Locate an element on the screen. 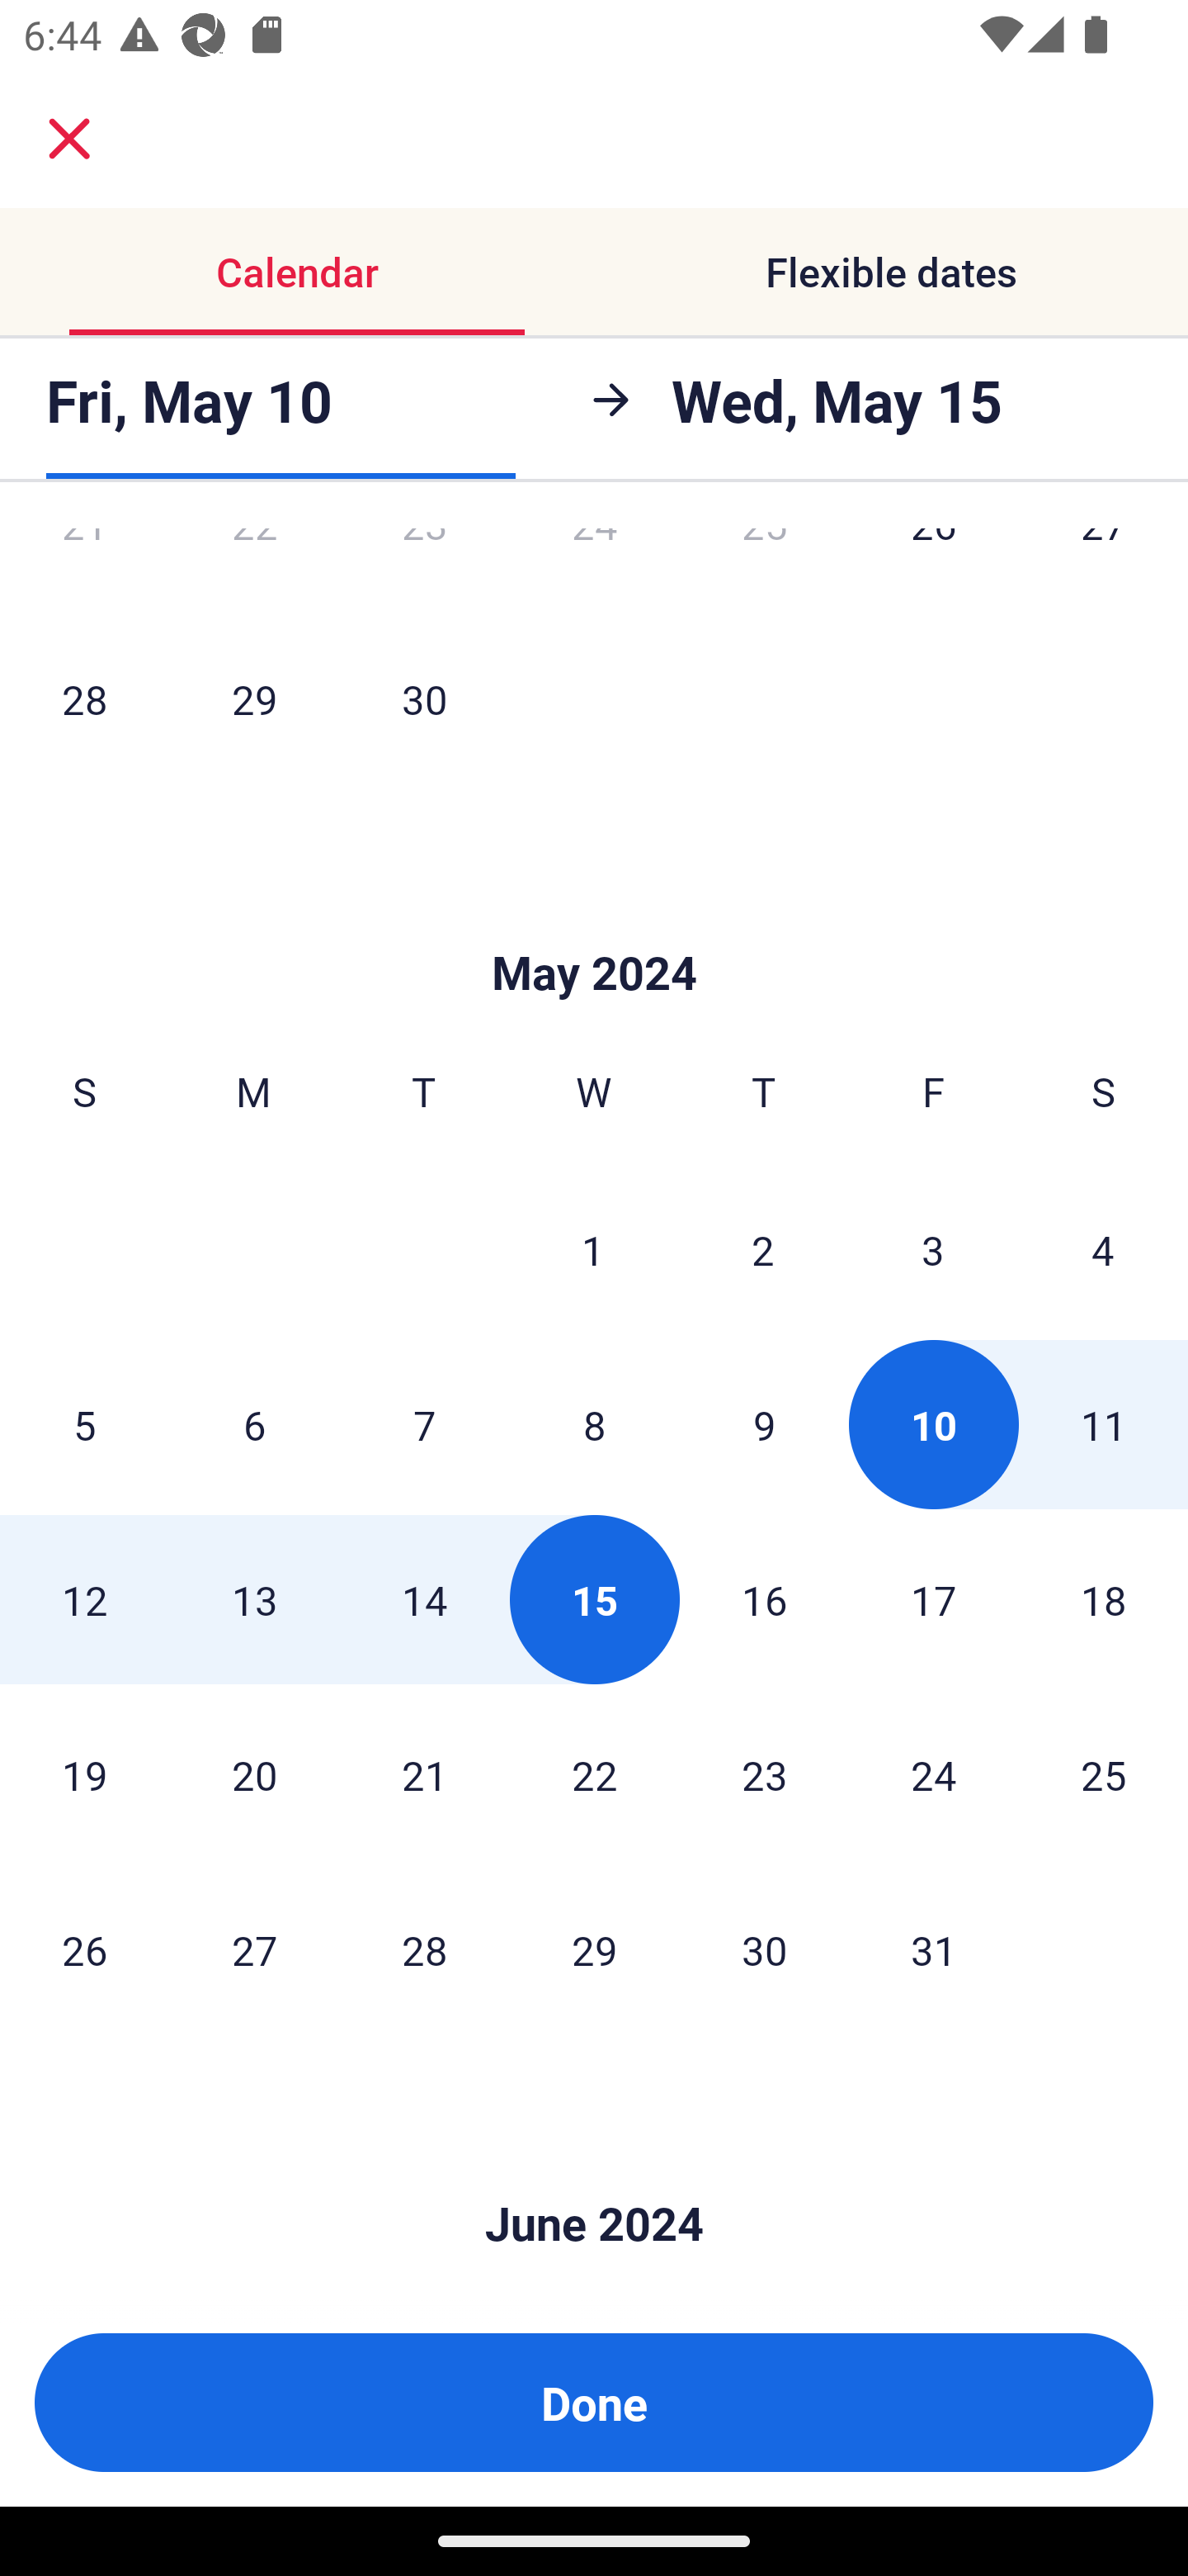 This screenshot has height=2576, width=1188. 25 Saturday, May 25, 2024 is located at coordinates (1104, 1774).